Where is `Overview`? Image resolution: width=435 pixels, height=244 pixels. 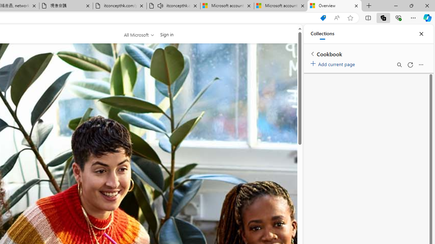
Overview is located at coordinates (334, 6).